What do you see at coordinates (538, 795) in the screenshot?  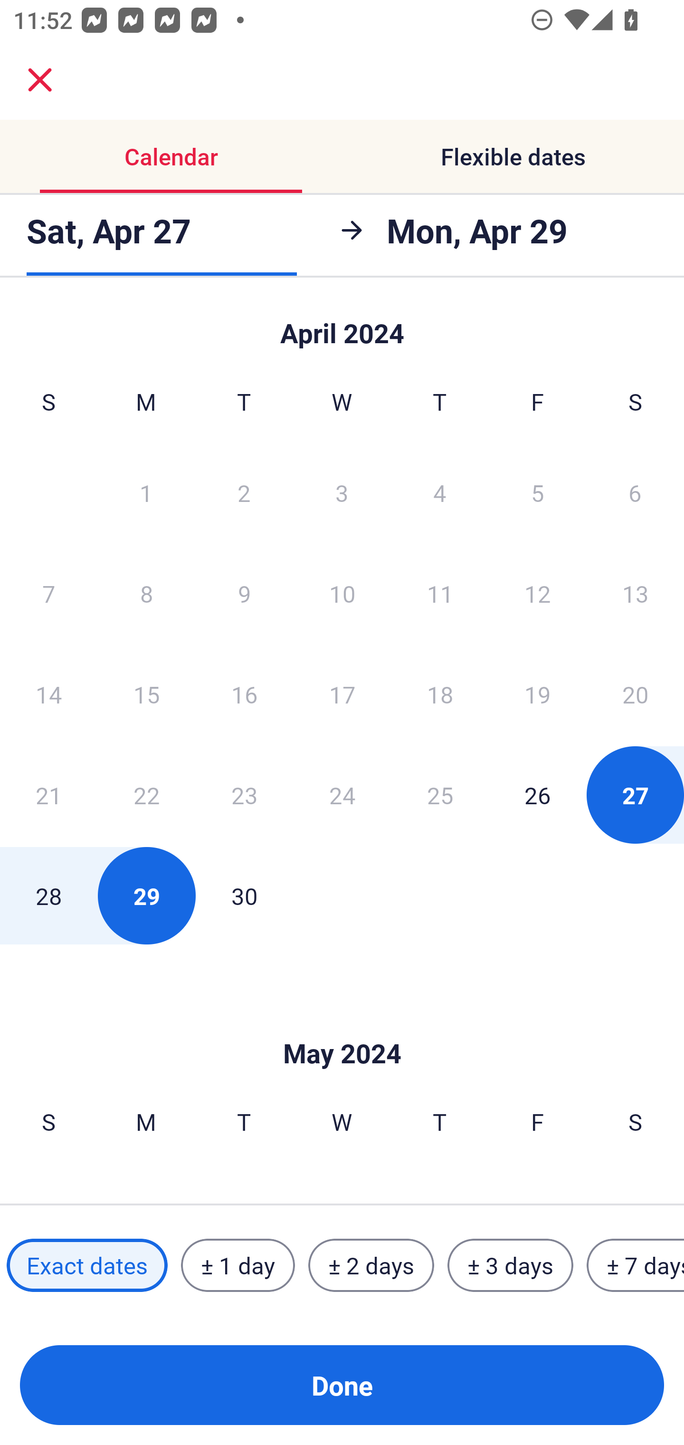 I see `26 Friday, April 26, 2024` at bounding box center [538, 795].